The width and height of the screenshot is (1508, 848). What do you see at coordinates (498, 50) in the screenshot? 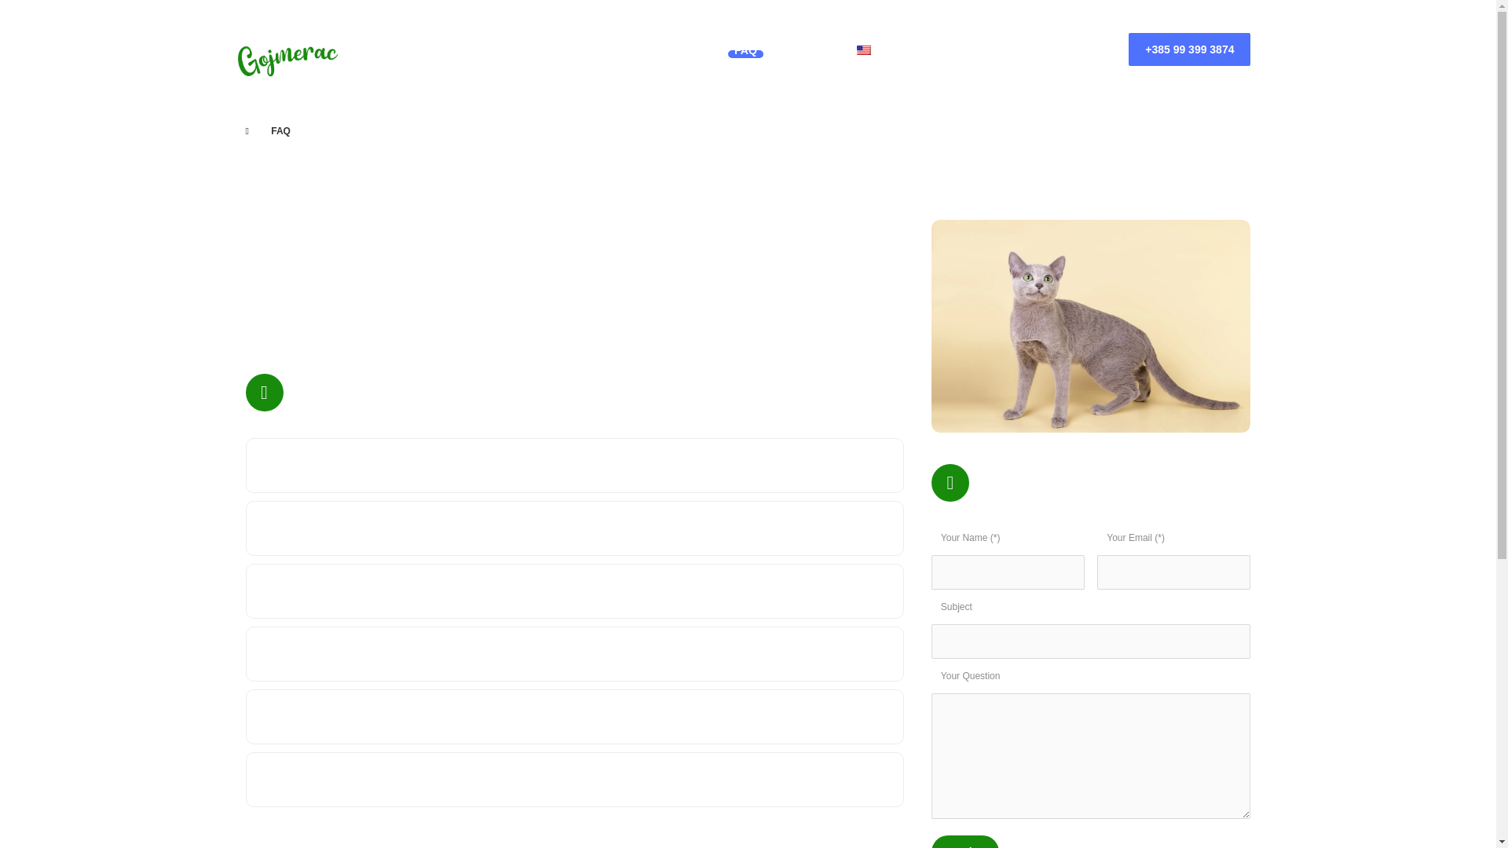
I see `OUR CATS` at bounding box center [498, 50].